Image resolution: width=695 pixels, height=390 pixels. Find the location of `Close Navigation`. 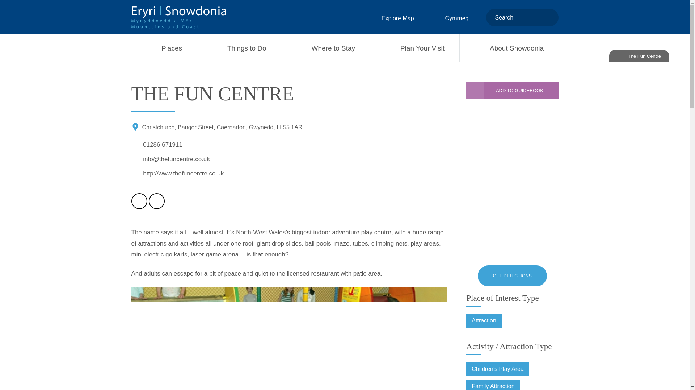

Close Navigation is located at coordinates (9, 9).